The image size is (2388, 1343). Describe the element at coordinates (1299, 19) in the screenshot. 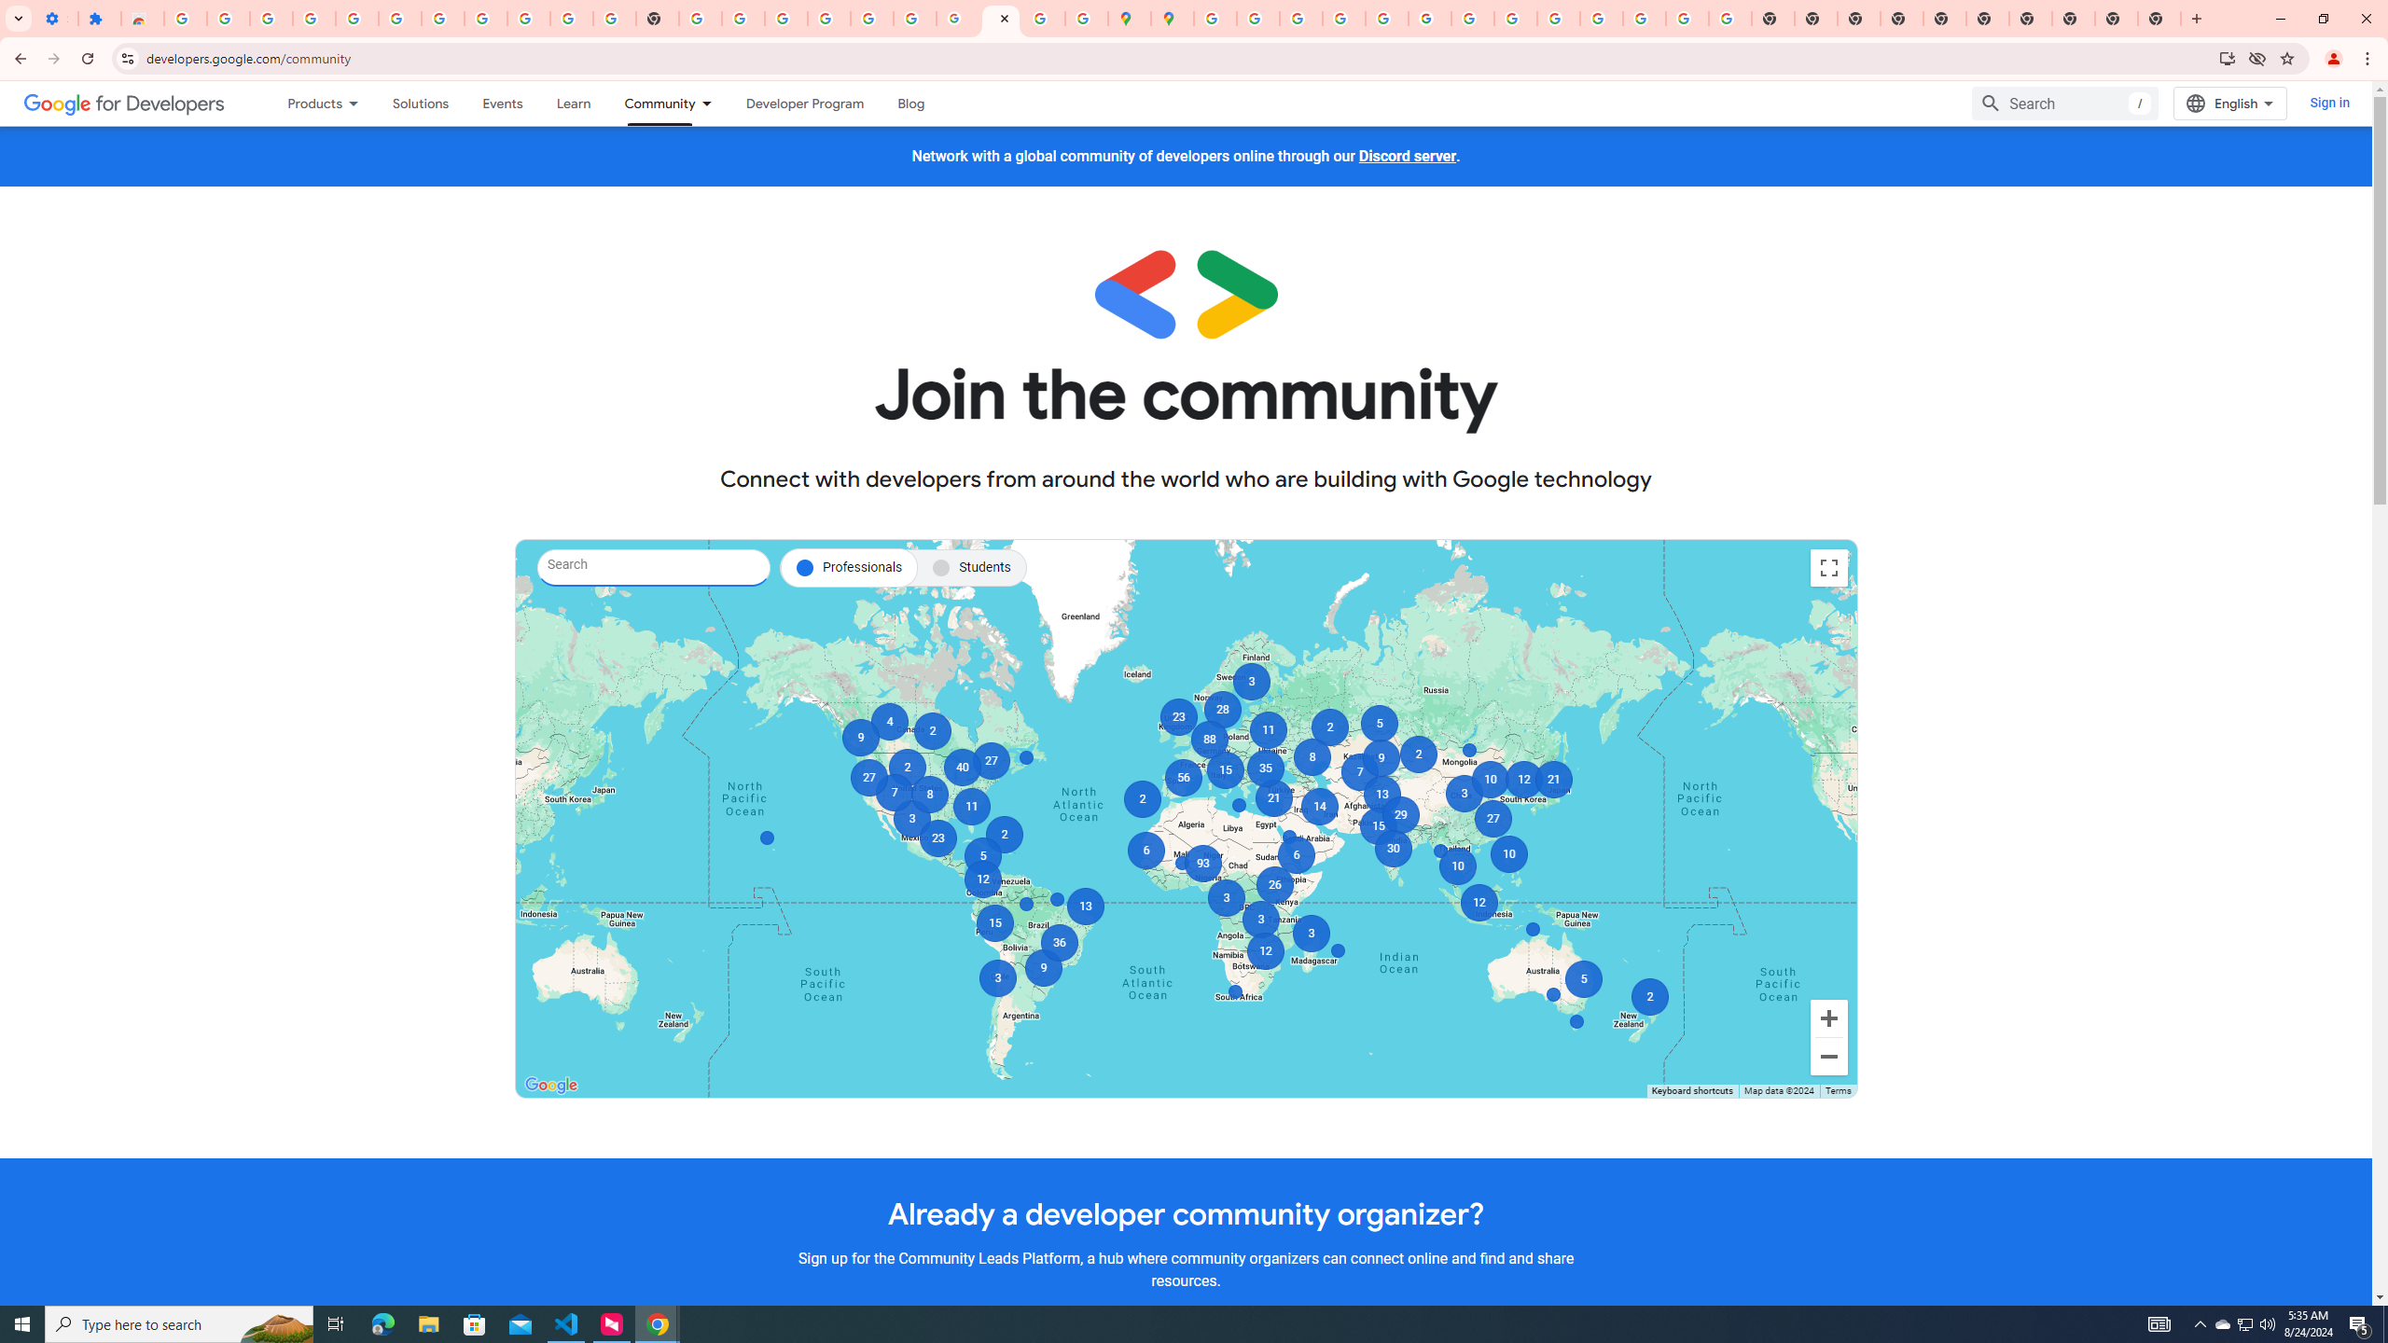

I see `Privacy Help Center - Policies Help` at that location.